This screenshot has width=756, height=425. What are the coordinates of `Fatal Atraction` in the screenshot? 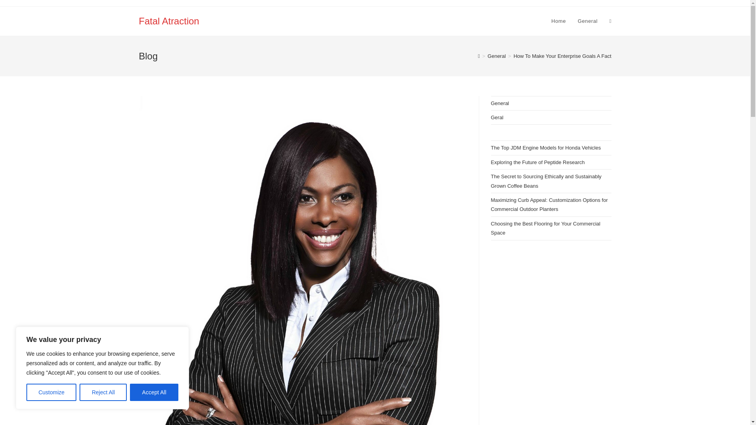 It's located at (169, 20).